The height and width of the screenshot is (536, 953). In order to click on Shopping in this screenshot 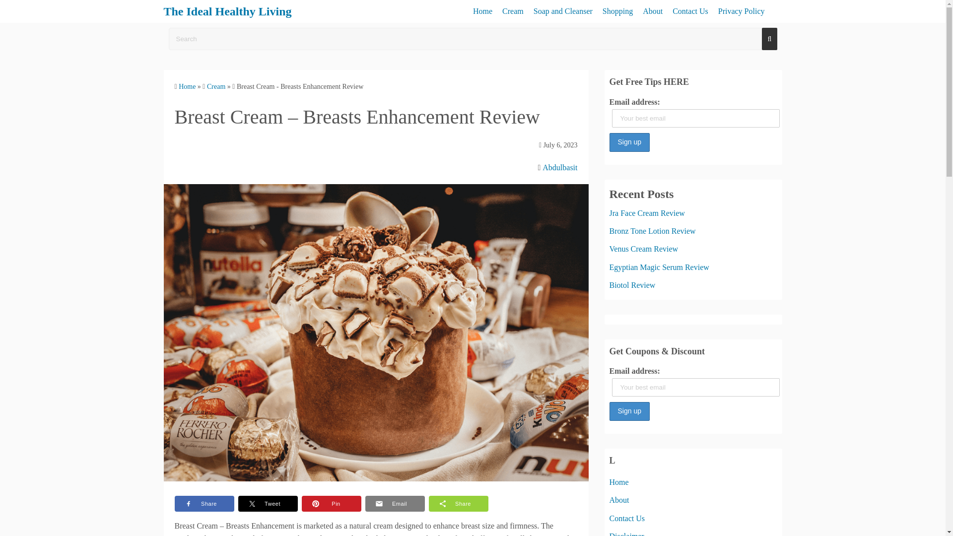, I will do `click(617, 11)`.